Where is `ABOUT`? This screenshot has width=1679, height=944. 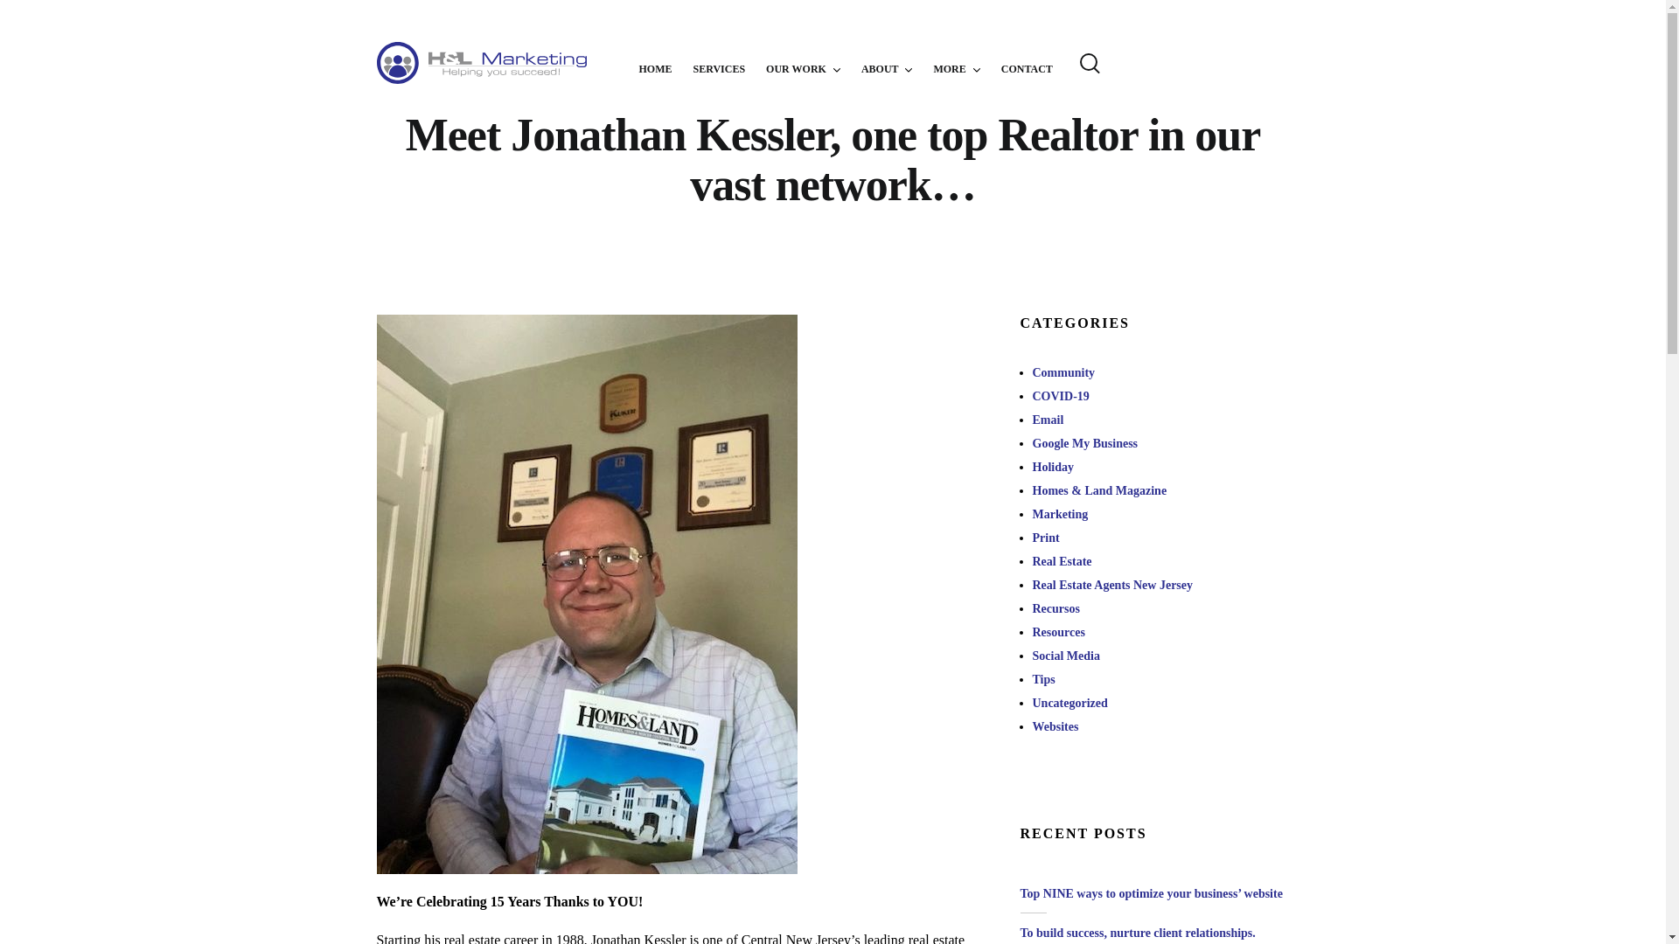
ABOUT is located at coordinates (886, 62).